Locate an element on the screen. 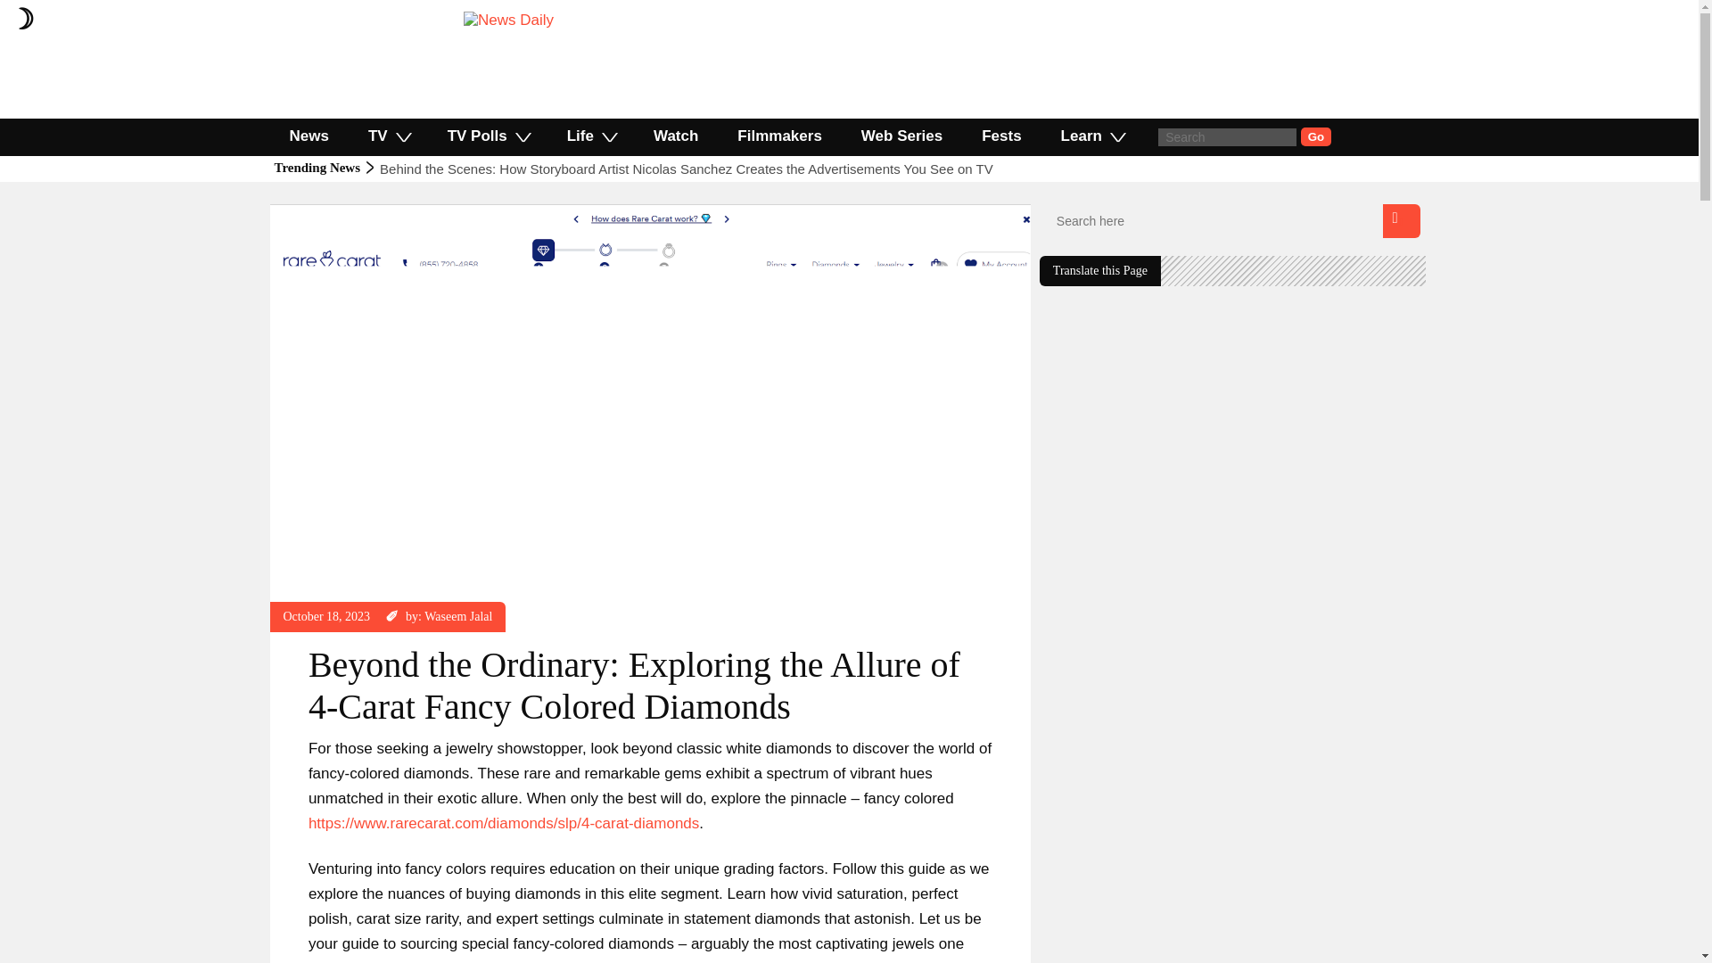 The width and height of the screenshot is (1712, 963). Watch is located at coordinates (675, 136).